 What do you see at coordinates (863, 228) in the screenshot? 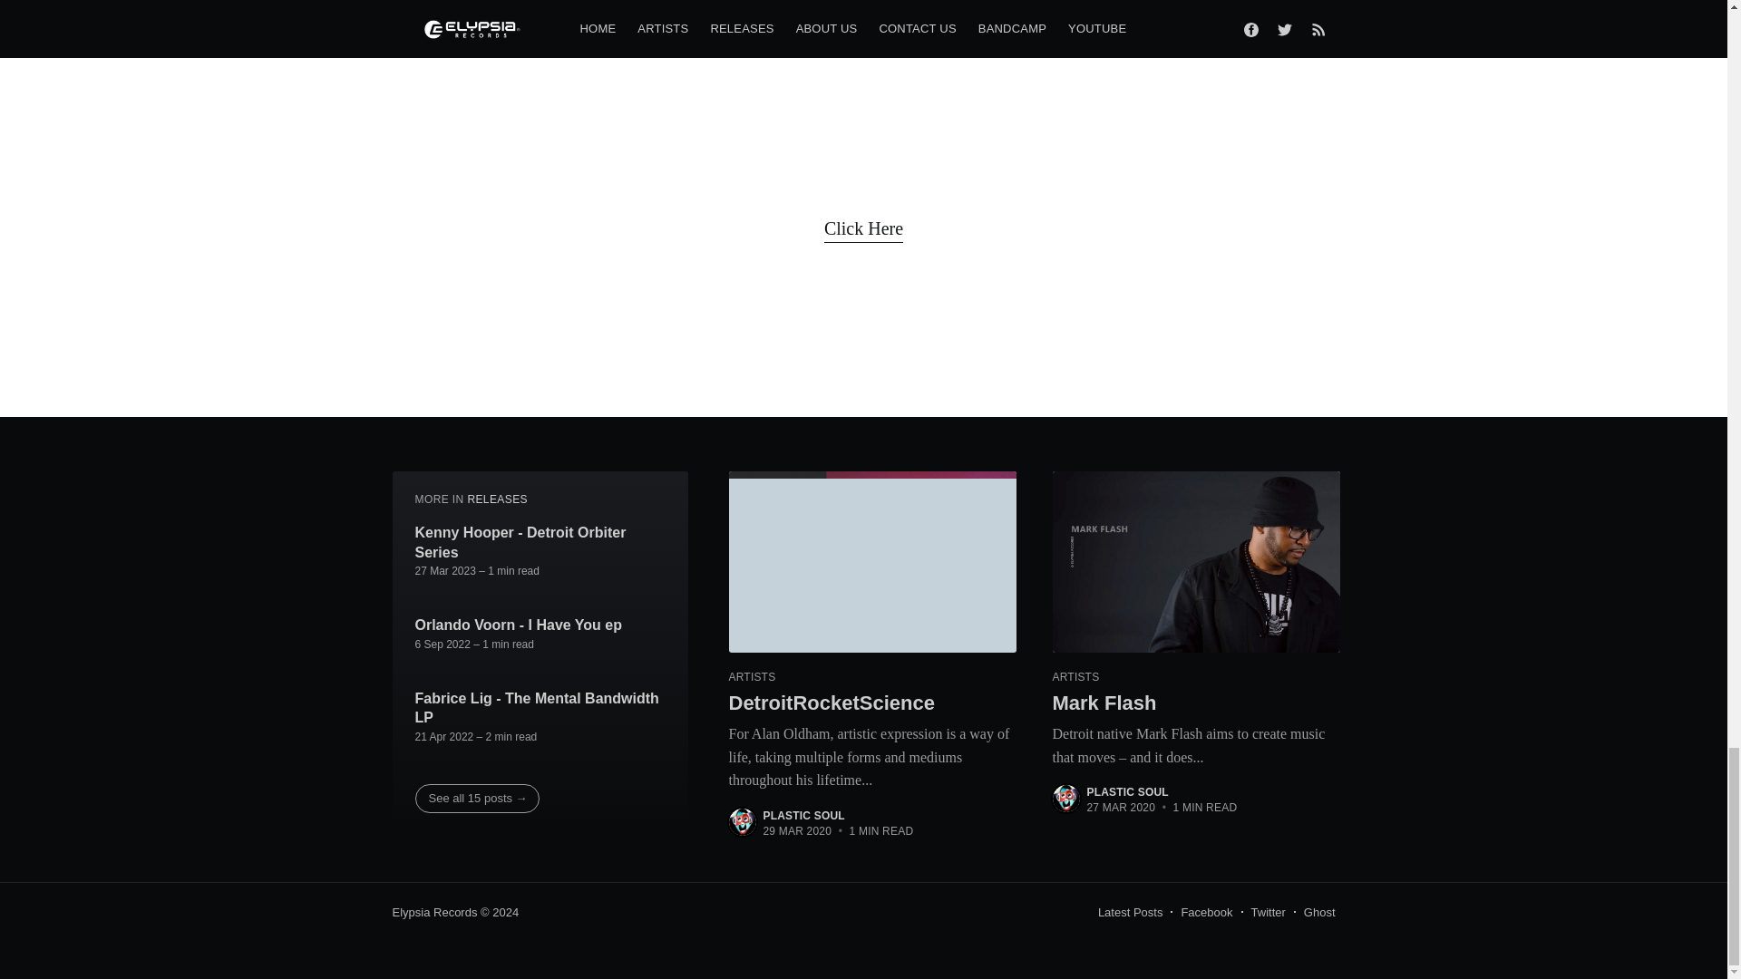
I see `Click Here` at bounding box center [863, 228].